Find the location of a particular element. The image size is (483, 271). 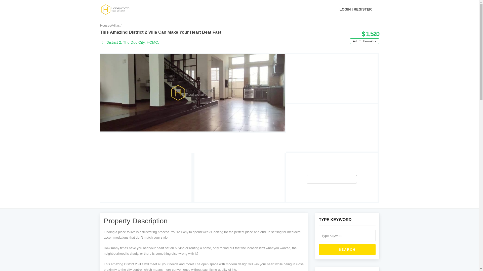

Discover a place you will love in HCMC is located at coordinates (115, 9).